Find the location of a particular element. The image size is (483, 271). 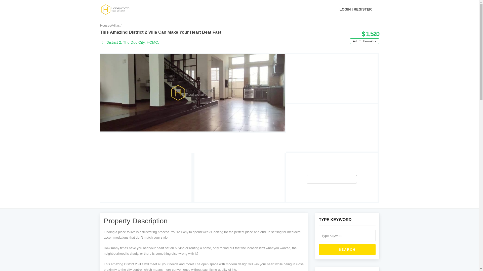

Discover a place you will love in HCMC is located at coordinates (115, 9).